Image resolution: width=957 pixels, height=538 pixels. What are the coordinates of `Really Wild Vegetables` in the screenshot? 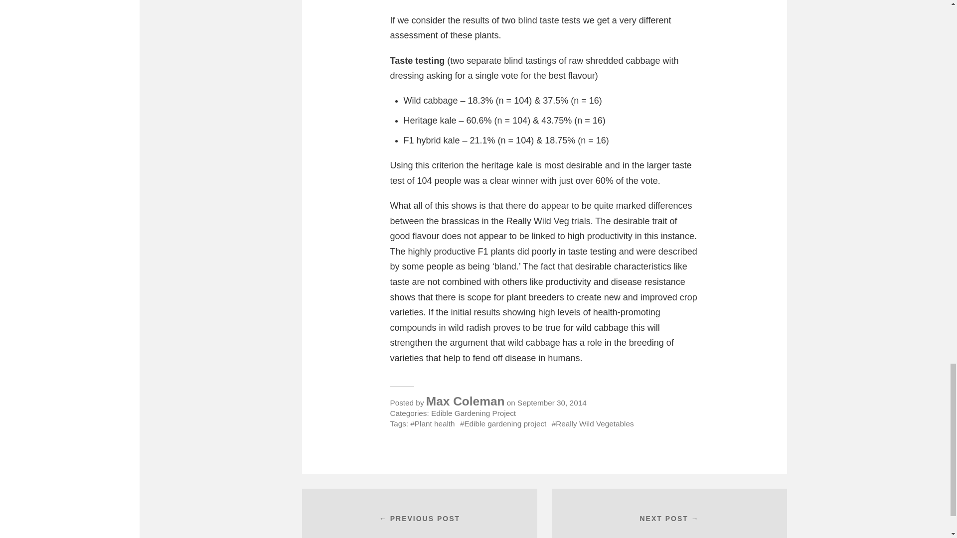 It's located at (593, 423).